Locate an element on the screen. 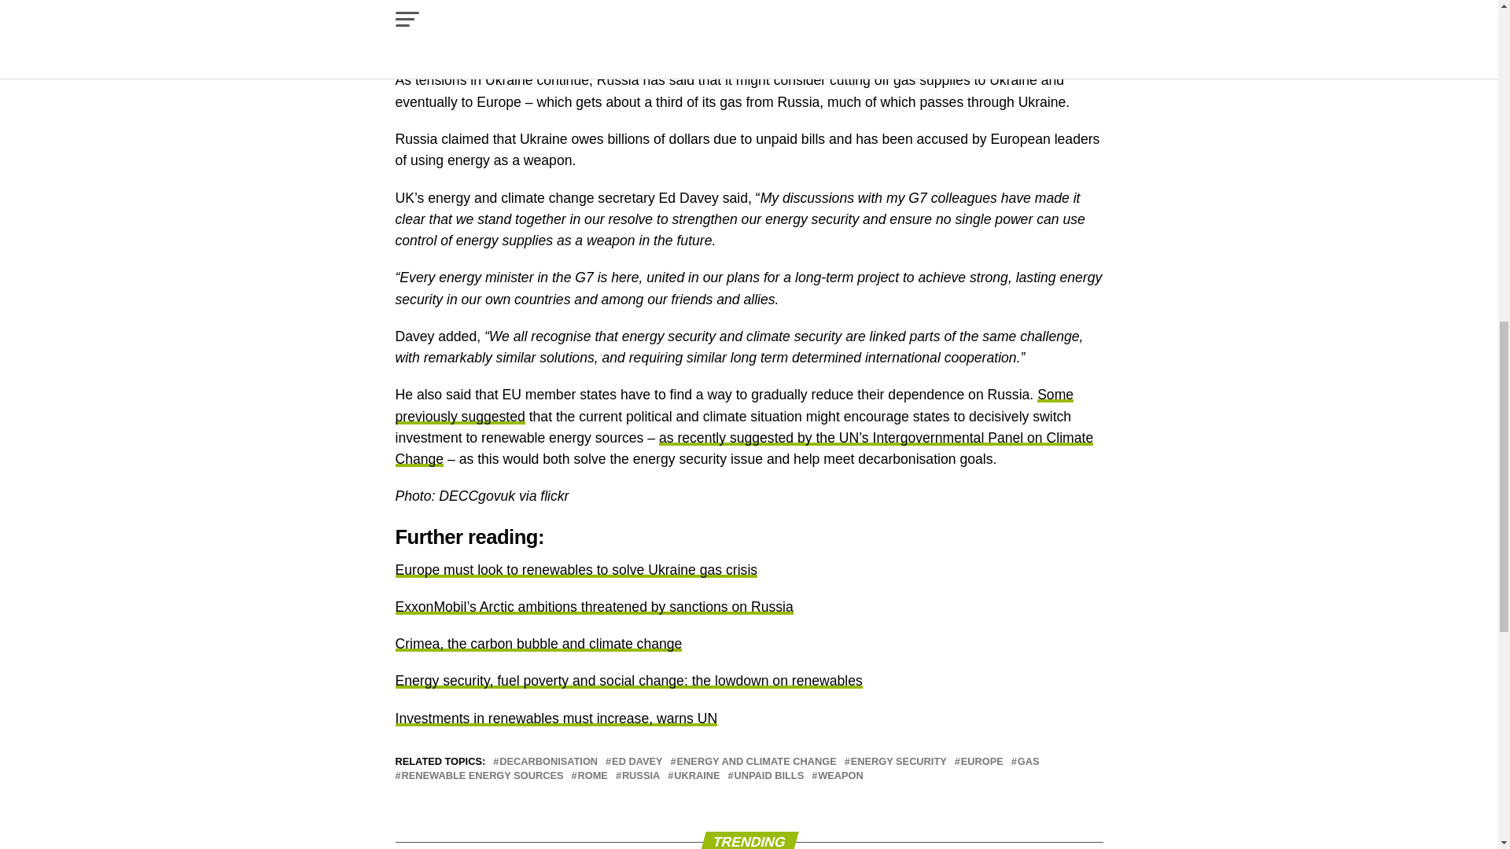 Image resolution: width=1510 pixels, height=849 pixels. RUSSIA is located at coordinates (641, 775).